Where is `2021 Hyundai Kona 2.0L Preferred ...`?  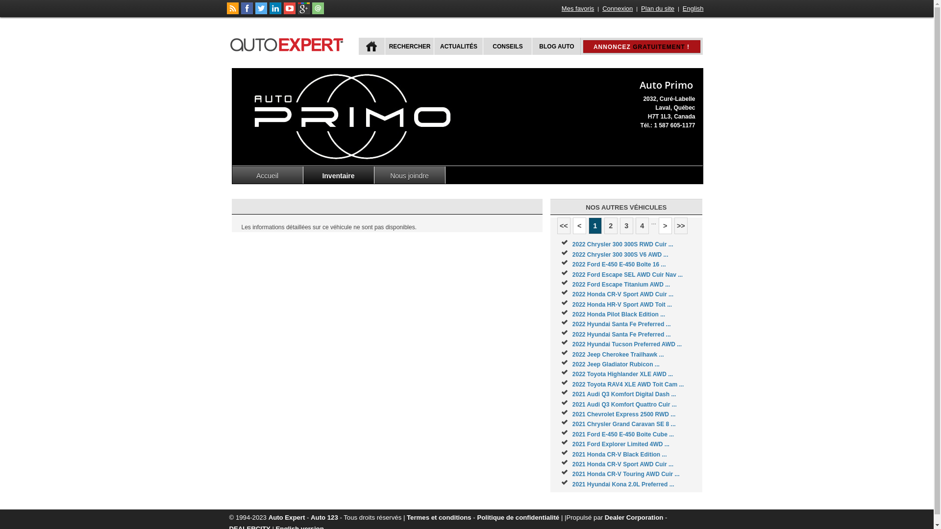
2021 Hyundai Kona 2.0L Preferred ... is located at coordinates (623, 484).